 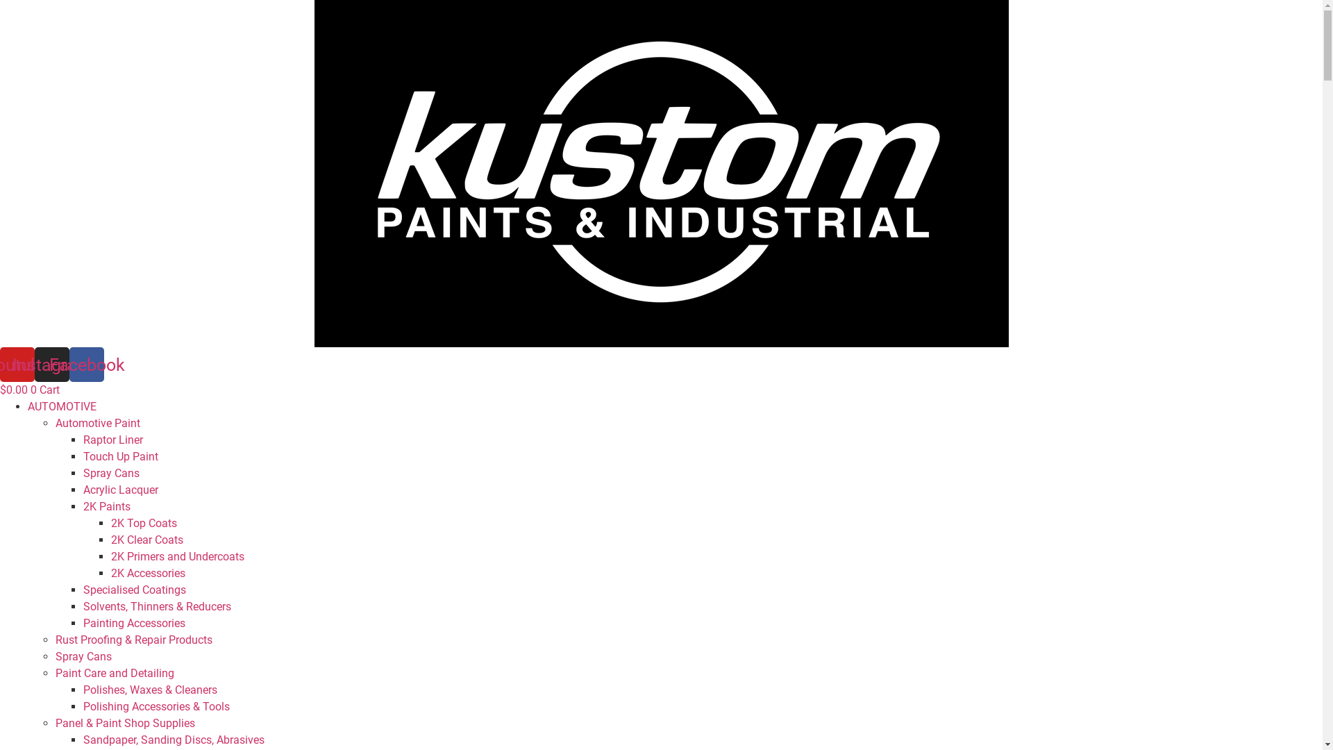 What do you see at coordinates (174, 740) in the screenshot?
I see `Sandpaper, Sanding Discs, Abrasives` at bounding box center [174, 740].